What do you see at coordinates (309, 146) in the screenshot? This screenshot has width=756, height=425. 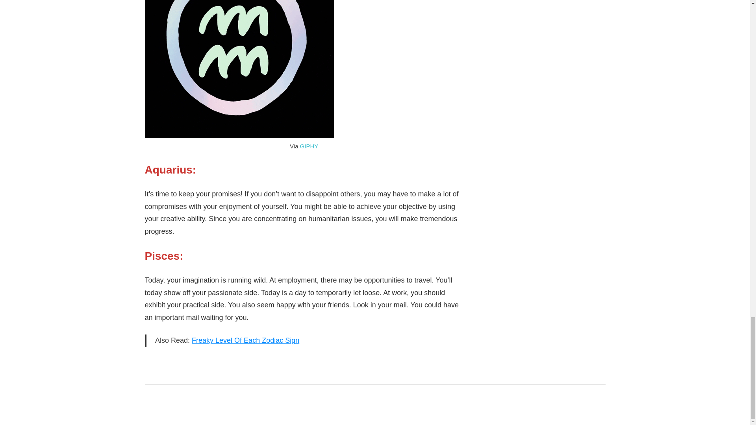 I see `GIPHY` at bounding box center [309, 146].